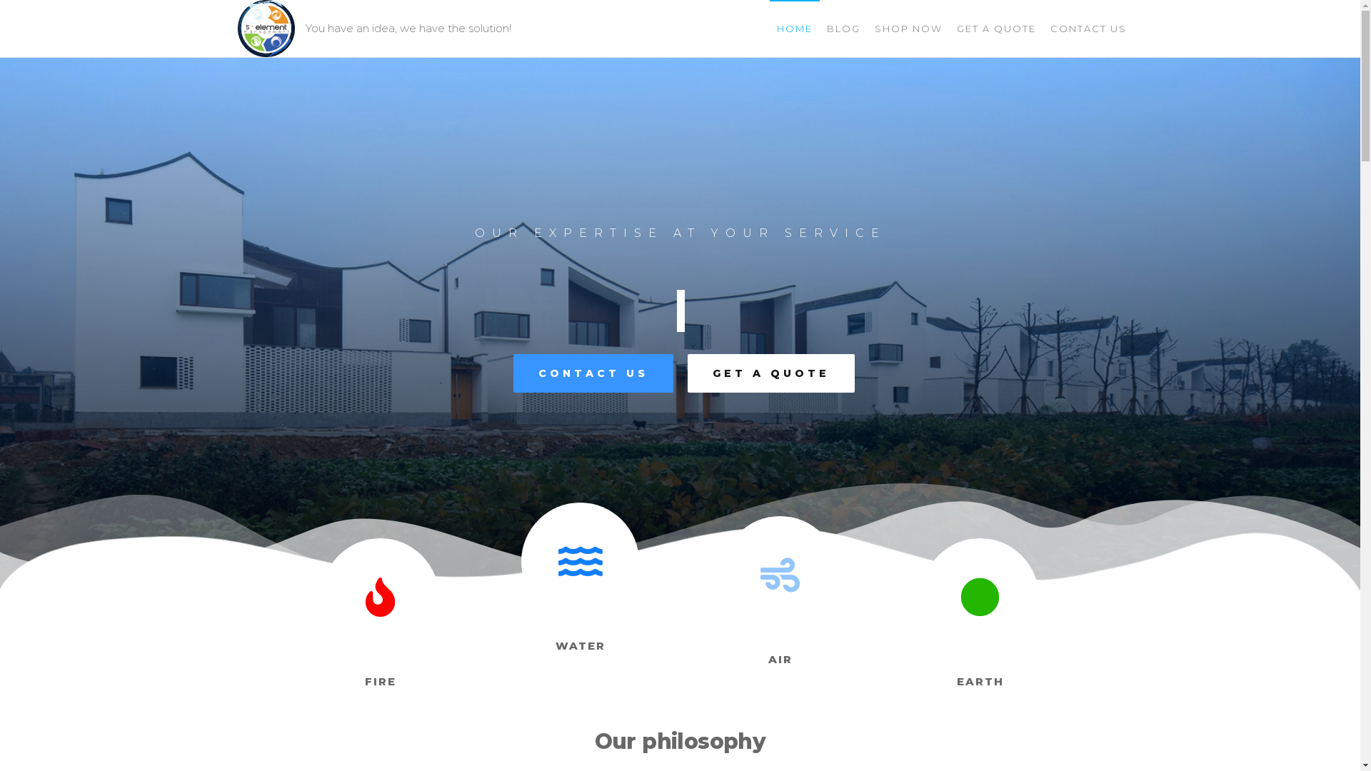  Describe the element at coordinates (770, 373) in the screenshot. I see `GET A QUOTE` at that location.